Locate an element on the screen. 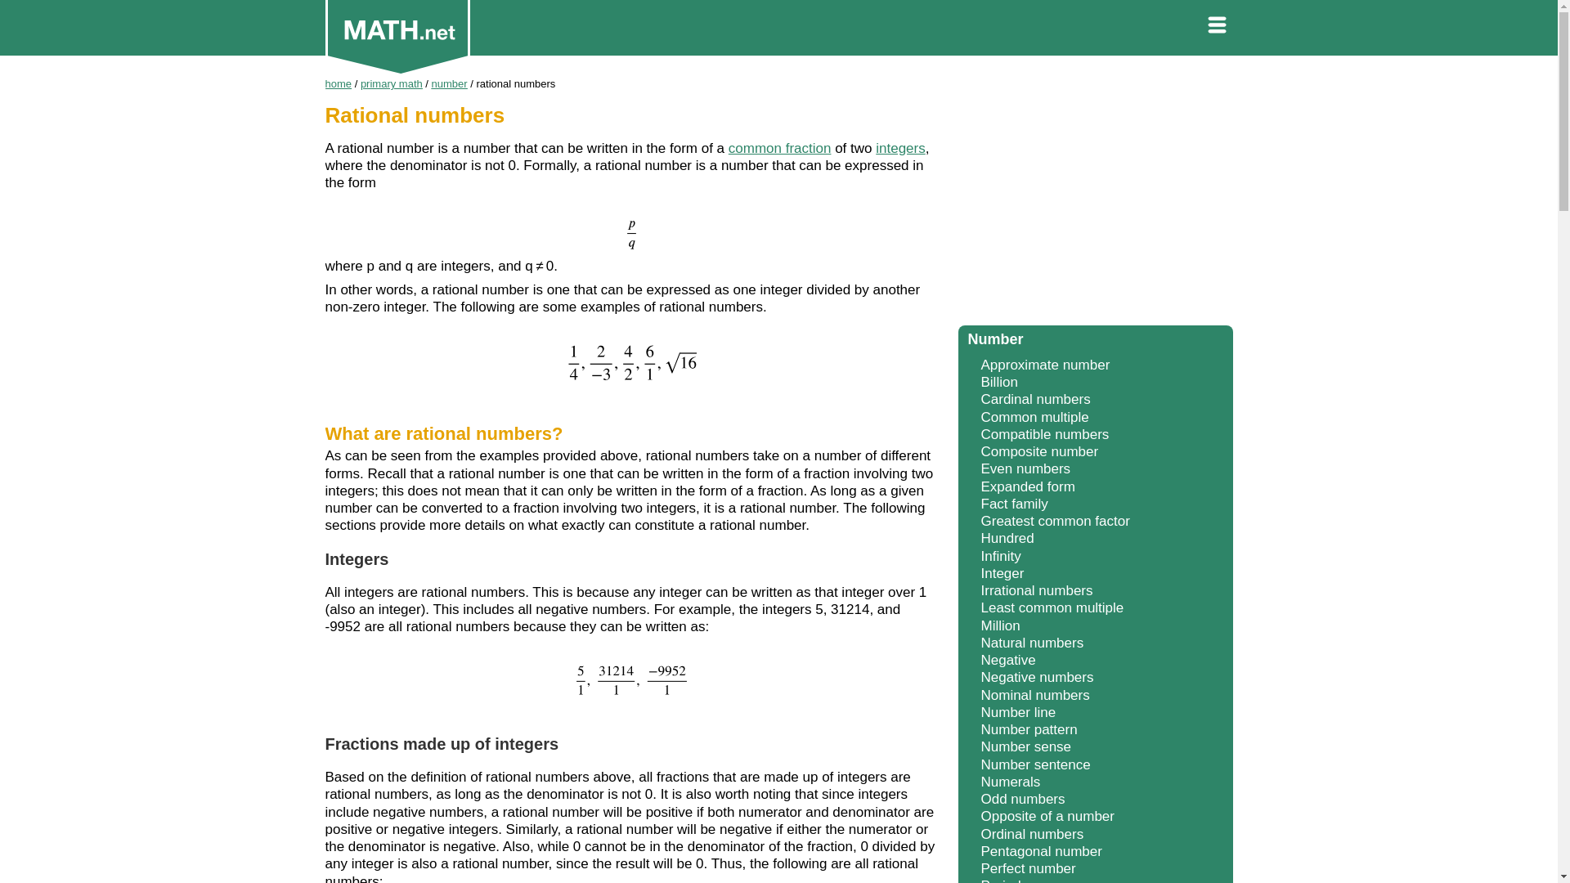 The width and height of the screenshot is (1570, 883). Negative numbers is located at coordinates (1038, 677).